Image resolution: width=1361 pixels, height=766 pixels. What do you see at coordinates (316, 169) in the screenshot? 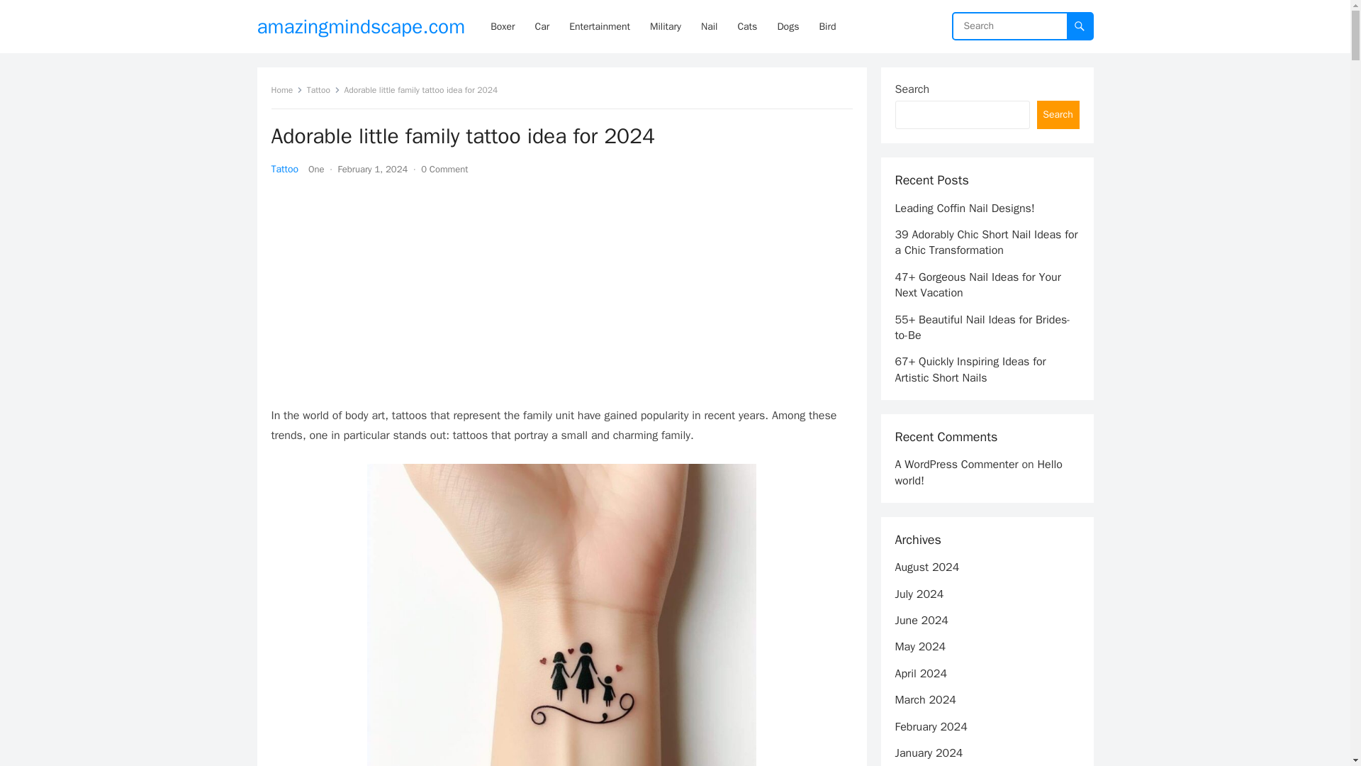
I see `Posts by One` at bounding box center [316, 169].